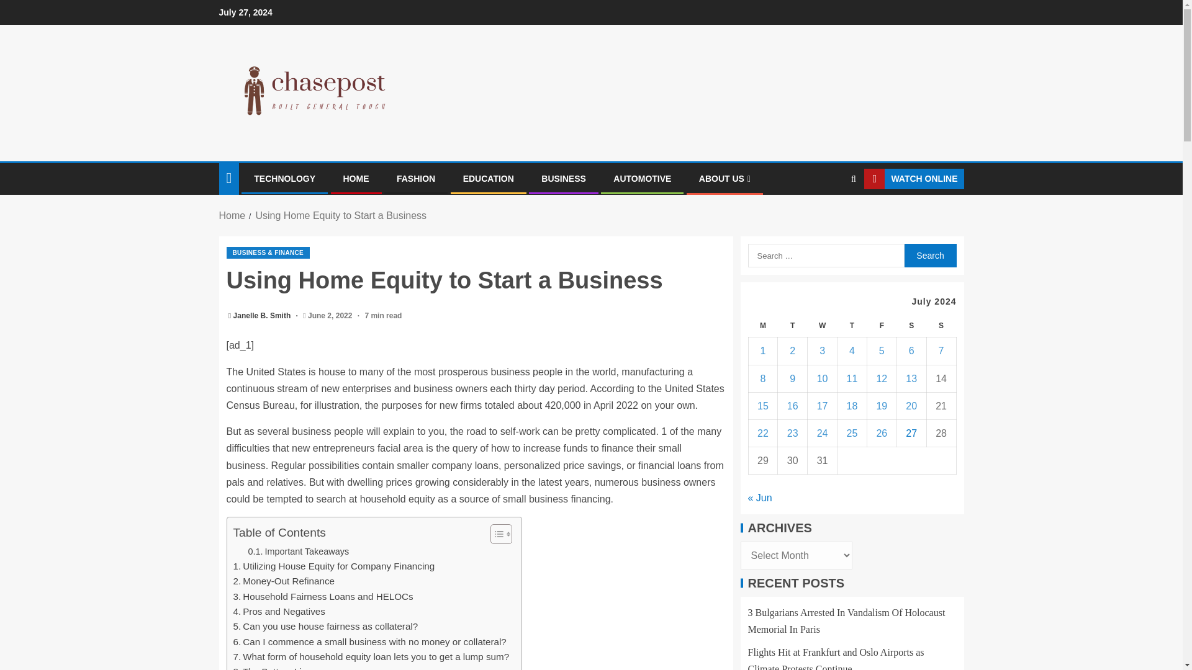 This screenshot has height=670, width=1192. I want to click on Household Fairness Loans and HELOCs, so click(323, 597).